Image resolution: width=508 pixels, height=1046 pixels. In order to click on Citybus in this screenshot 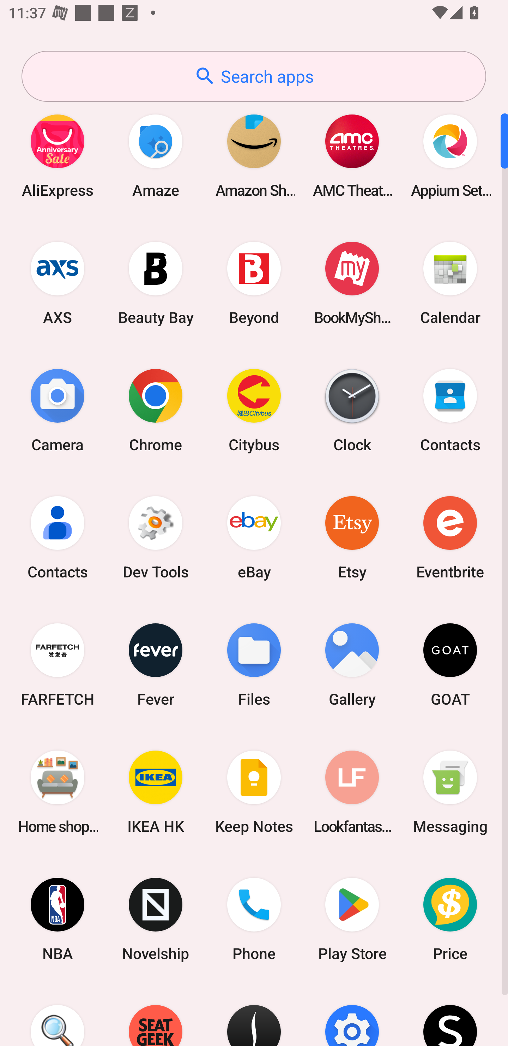, I will do `click(254, 410)`.